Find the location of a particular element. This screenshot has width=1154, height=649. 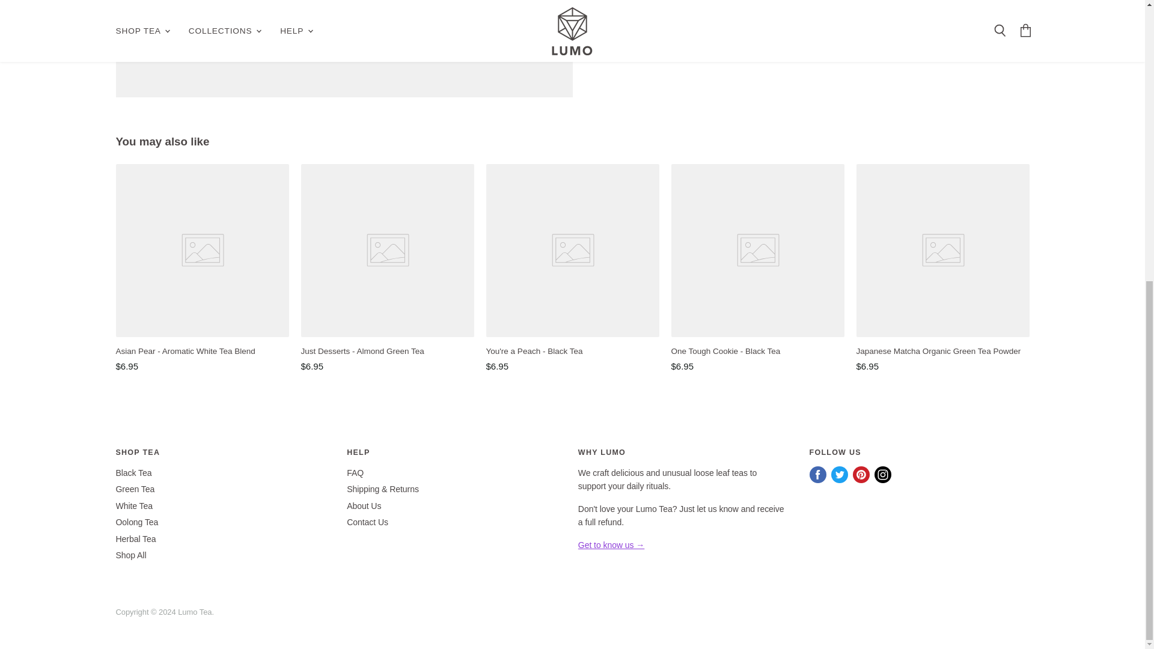

Pinterest is located at coordinates (861, 475).